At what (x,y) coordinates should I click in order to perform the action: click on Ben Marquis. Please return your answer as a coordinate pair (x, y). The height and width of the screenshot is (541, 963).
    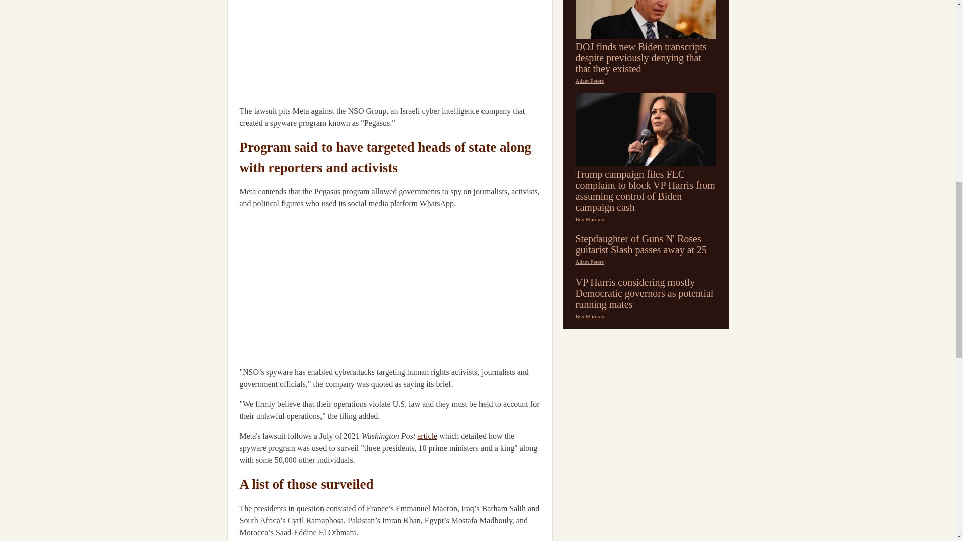
    Looking at the image, I should click on (590, 317).